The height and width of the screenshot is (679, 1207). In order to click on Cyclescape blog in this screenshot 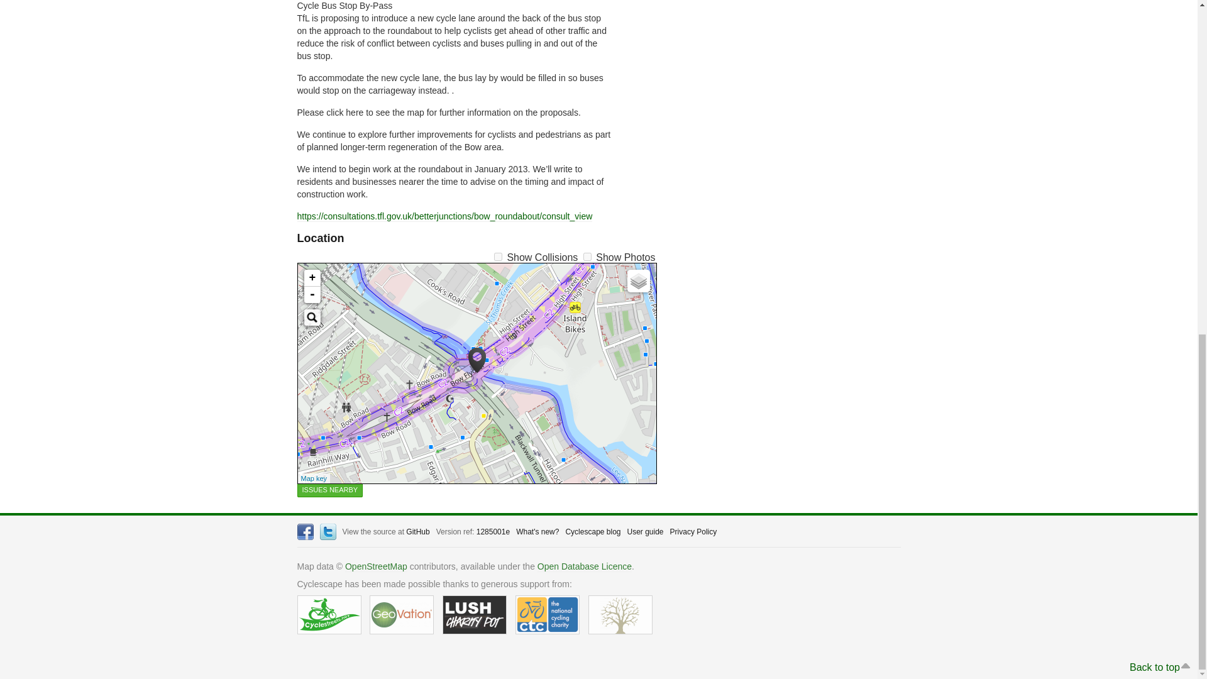, I will do `click(592, 532)`.